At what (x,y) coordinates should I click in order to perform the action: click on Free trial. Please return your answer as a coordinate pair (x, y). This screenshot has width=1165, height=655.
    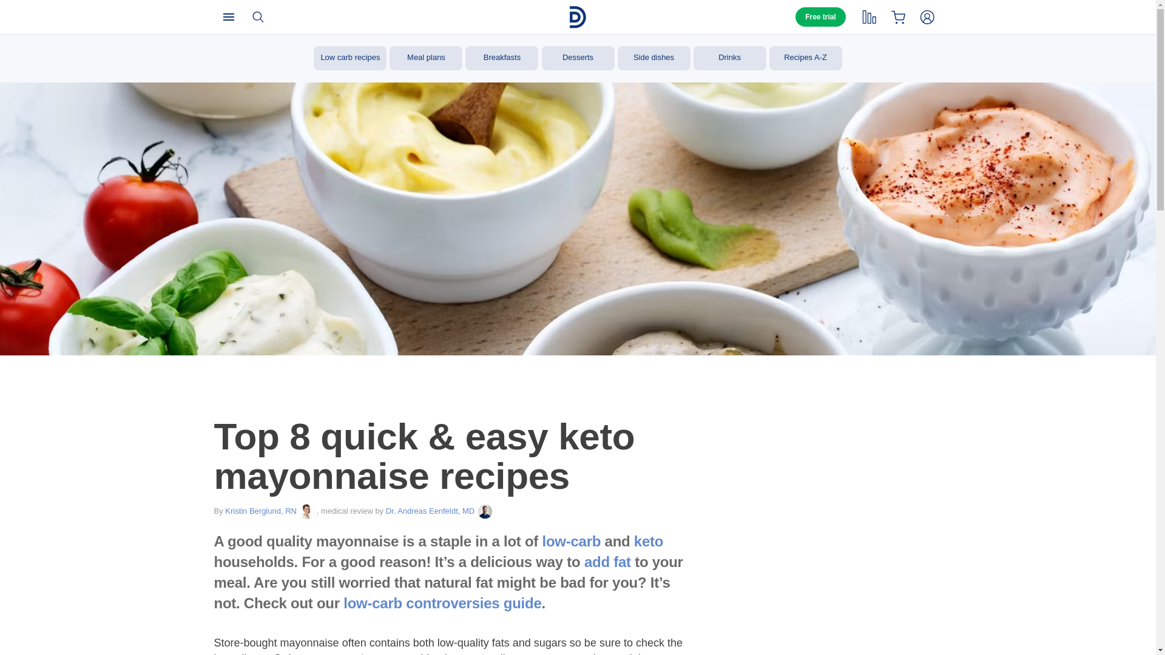
    Looking at the image, I should click on (820, 17).